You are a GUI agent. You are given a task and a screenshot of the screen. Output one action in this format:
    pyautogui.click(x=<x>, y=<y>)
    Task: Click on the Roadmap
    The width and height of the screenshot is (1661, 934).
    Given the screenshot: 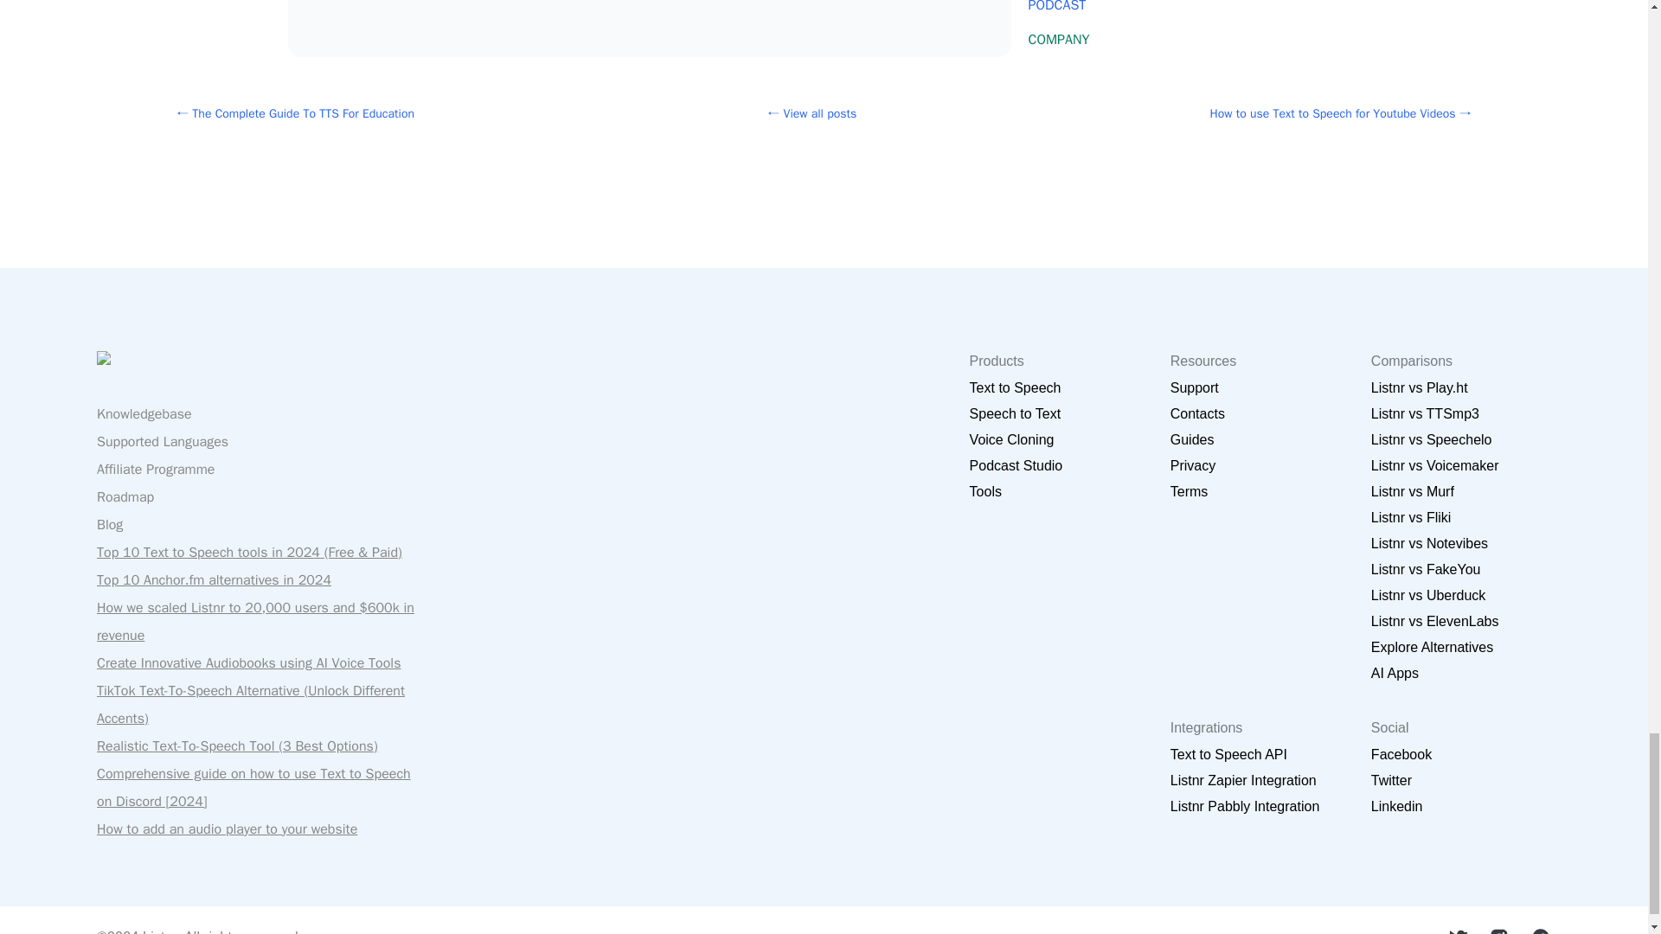 What is the action you would take?
    pyautogui.click(x=125, y=496)
    